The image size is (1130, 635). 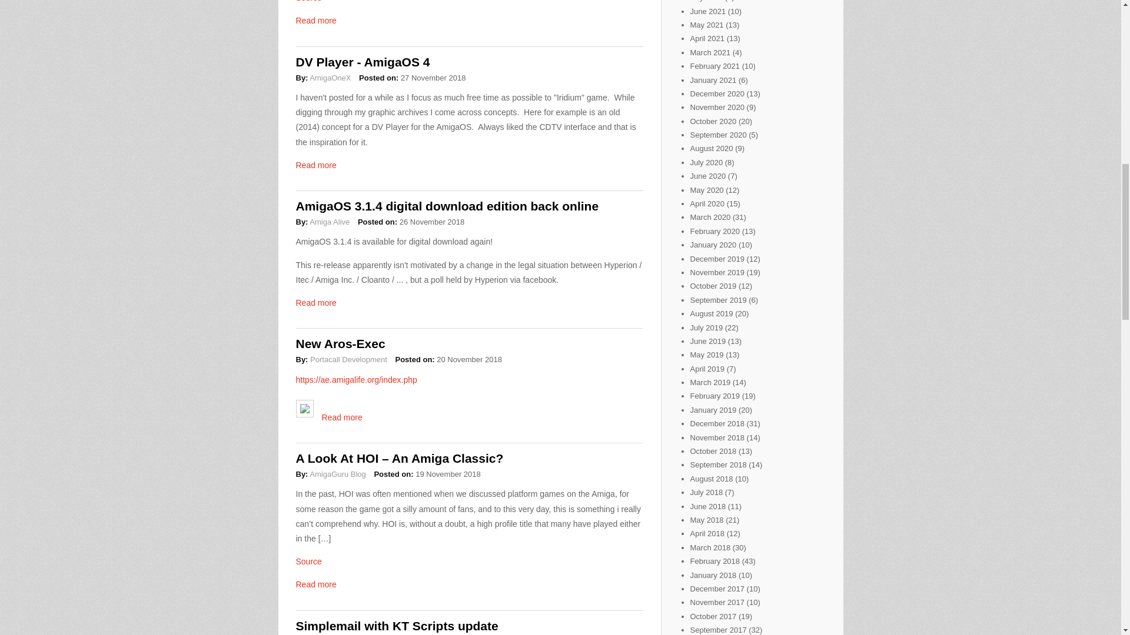 What do you see at coordinates (341, 417) in the screenshot?
I see `Read more` at bounding box center [341, 417].